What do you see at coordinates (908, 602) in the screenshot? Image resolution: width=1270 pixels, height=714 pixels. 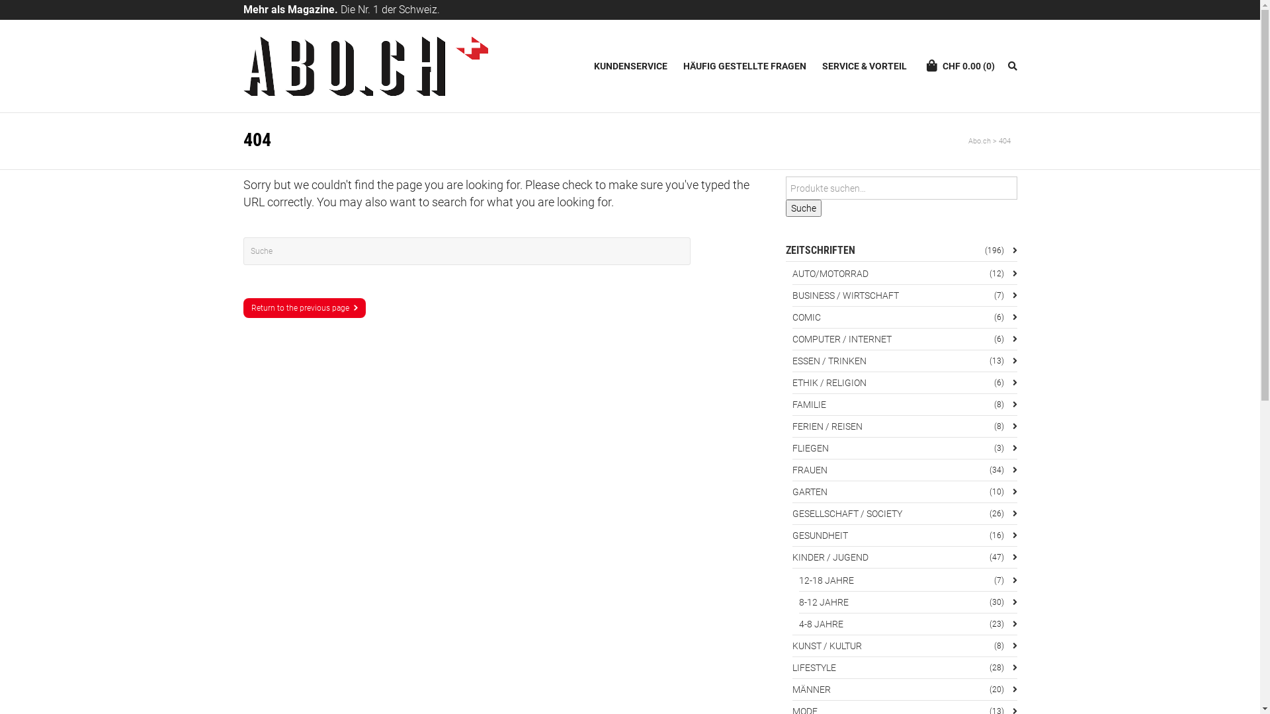 I see `8-12 JAHRE` at bounding box center [908, 602].